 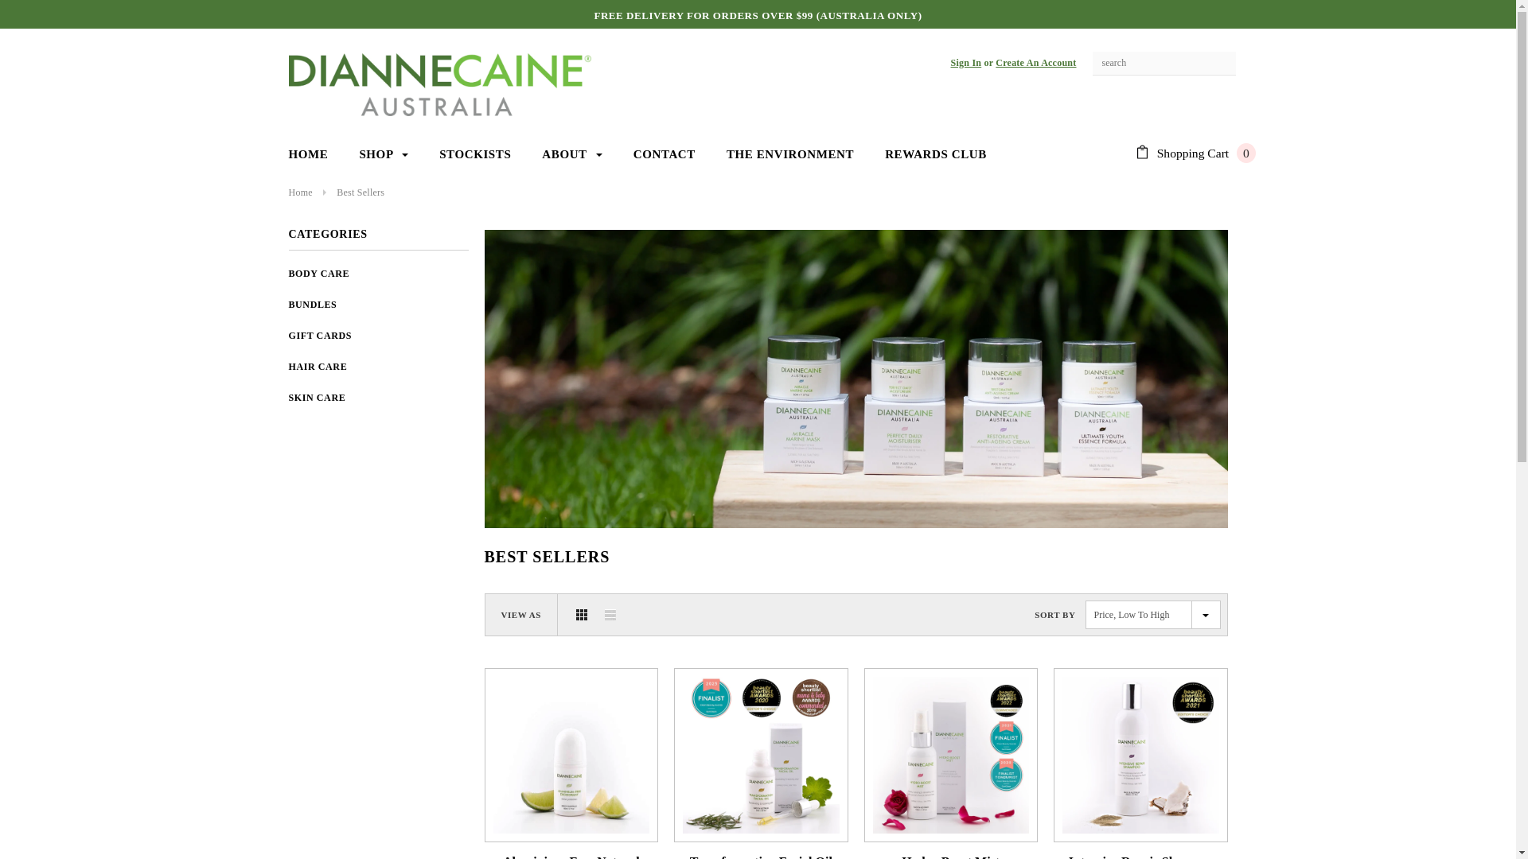 I want to click on BUNDLES, so click(x=312, y=305).